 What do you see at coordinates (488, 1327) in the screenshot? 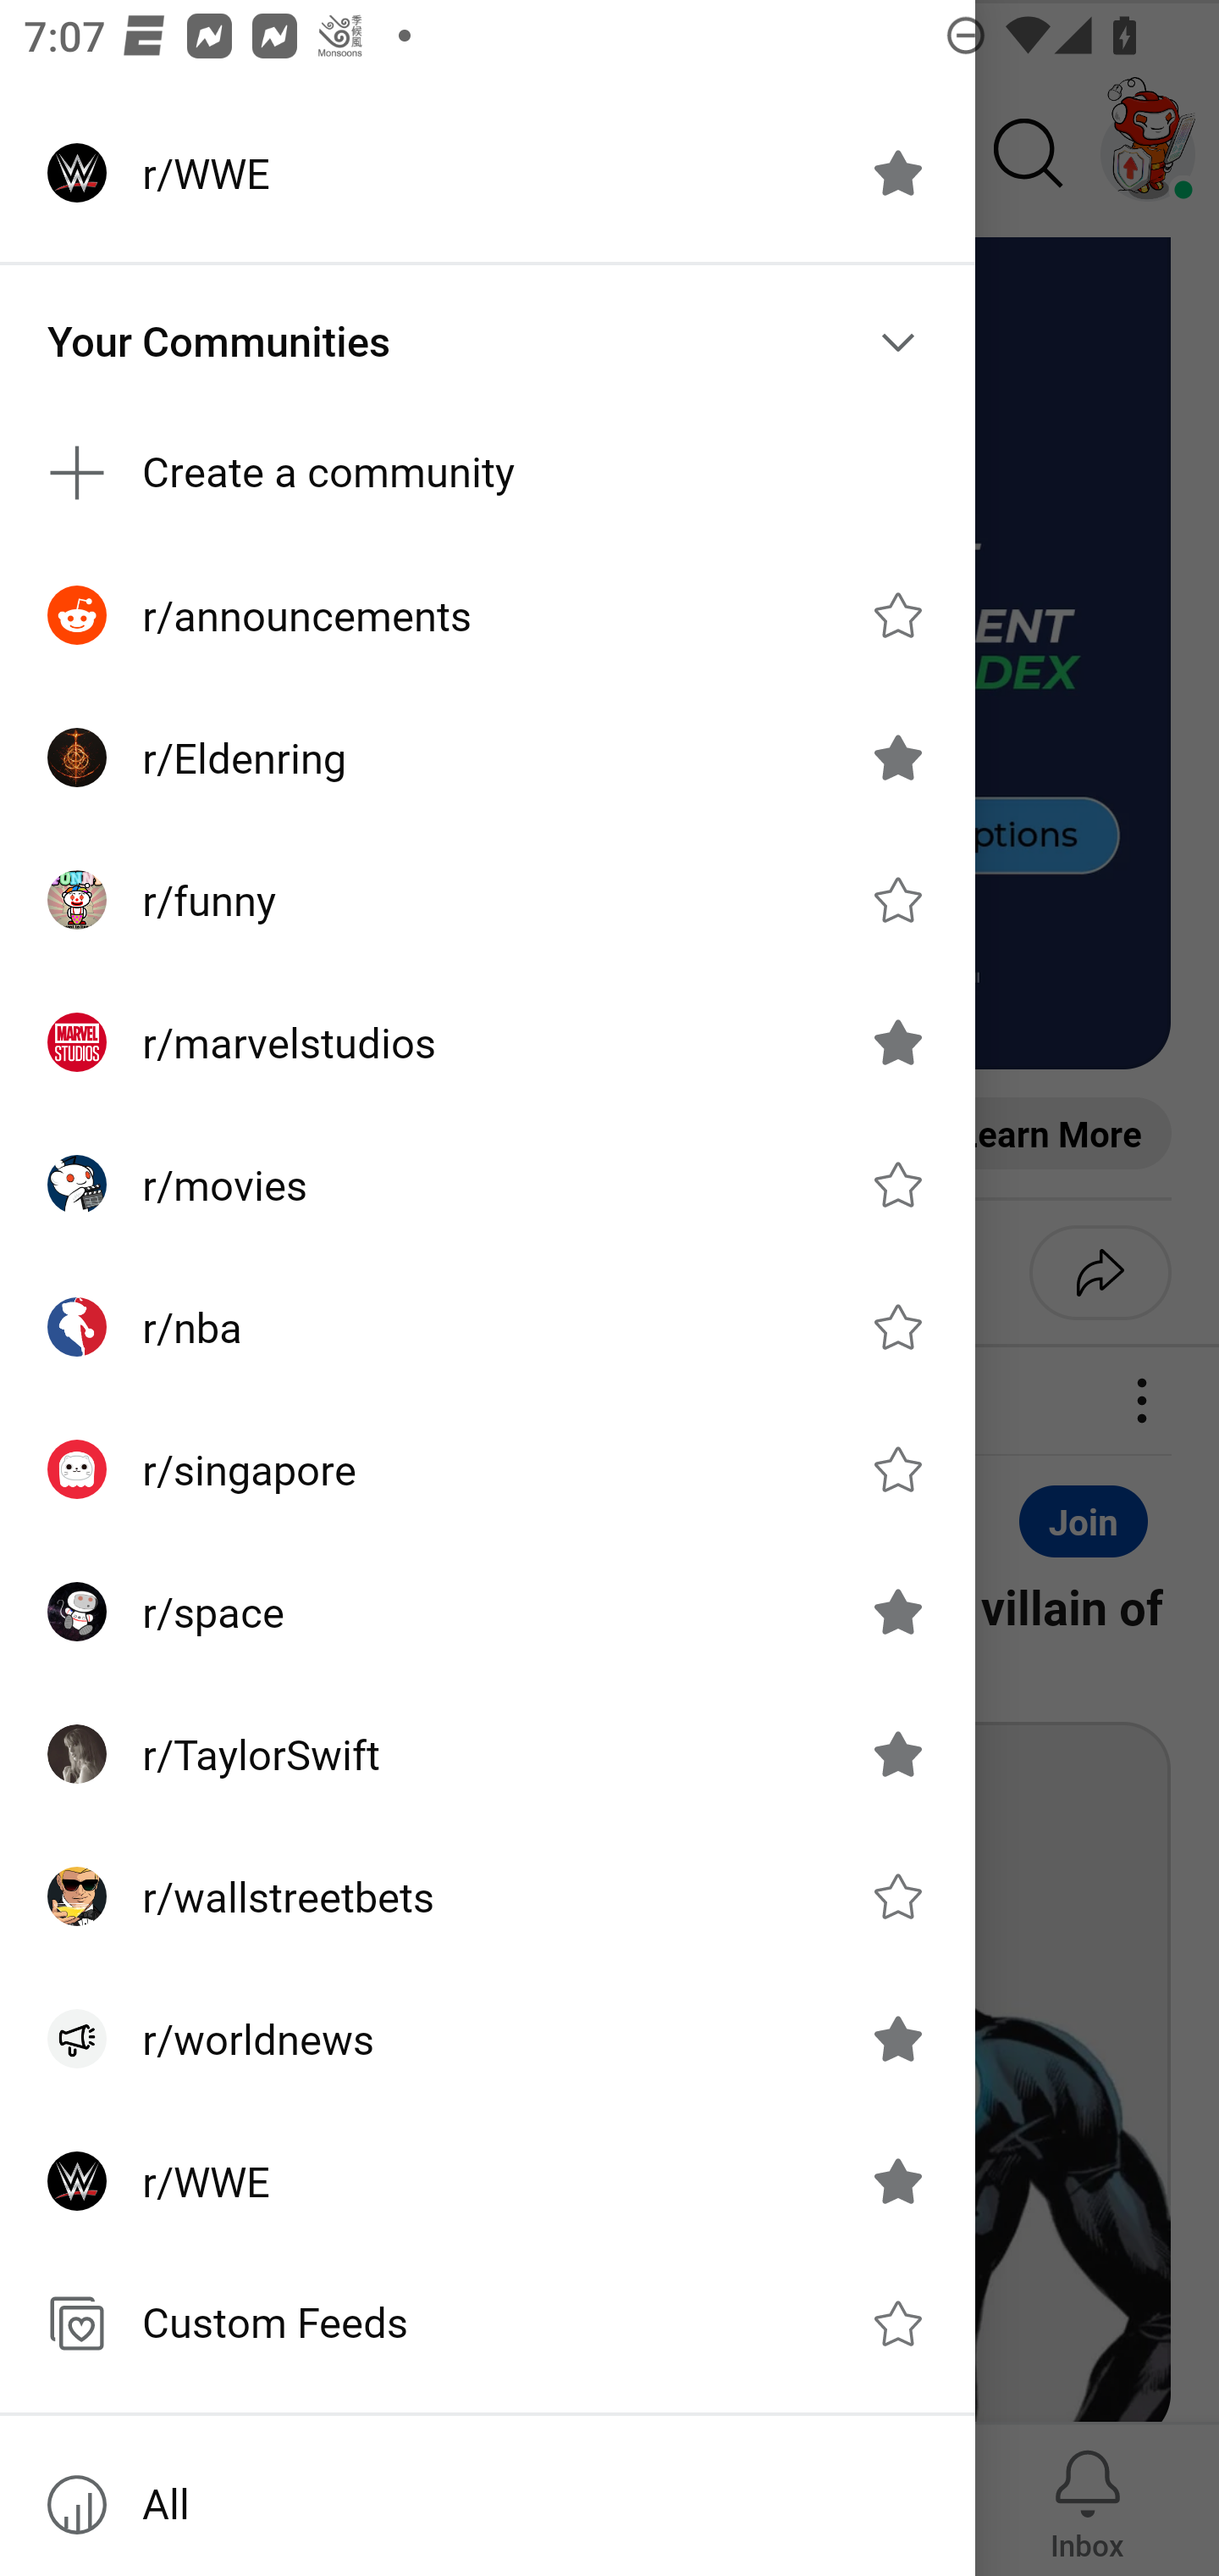
I see `r/nba Favorite r/nba` at bounding box center [488, 1327].